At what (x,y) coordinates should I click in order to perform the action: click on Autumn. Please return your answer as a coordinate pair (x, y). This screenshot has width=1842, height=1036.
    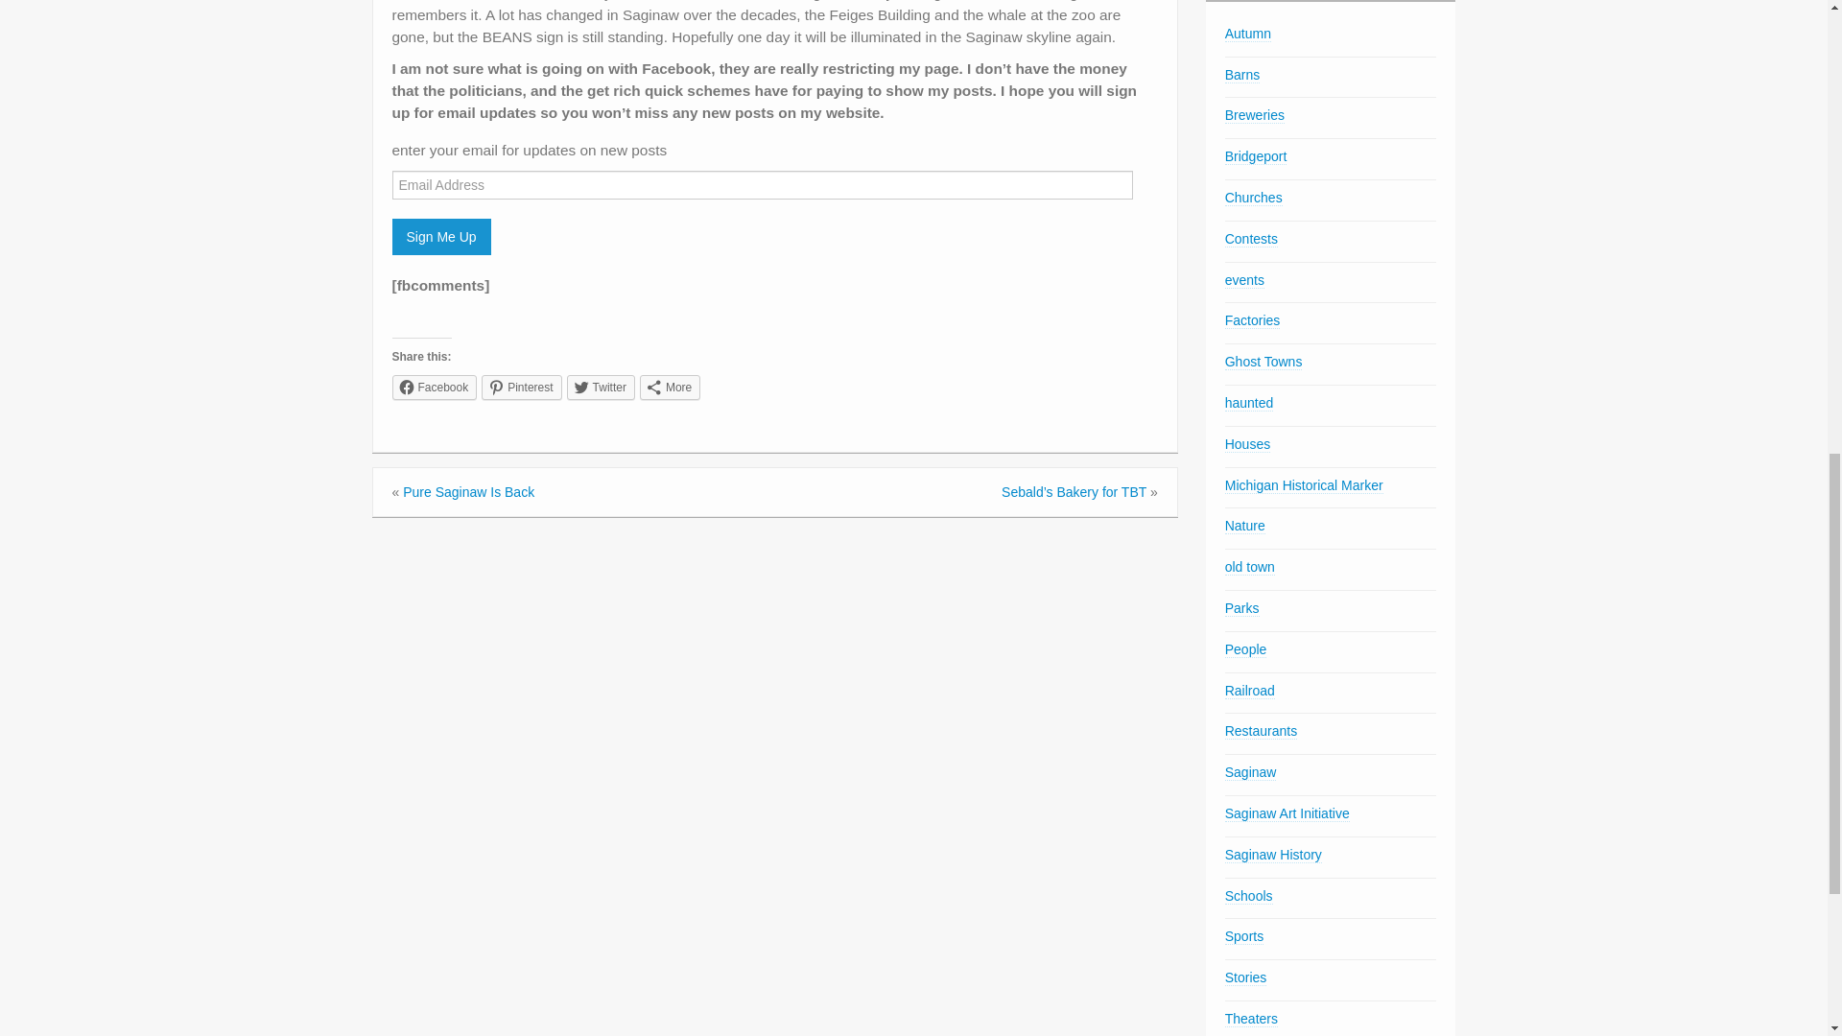
    Looking at the image, I should click on (1247, 35).